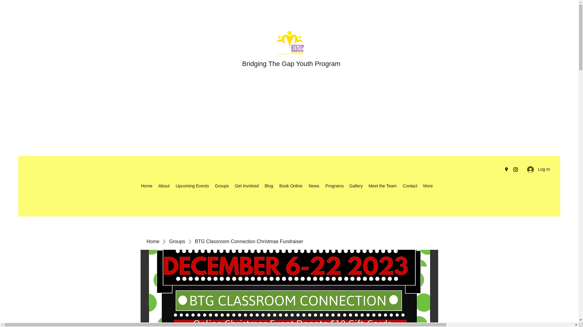 The height and width of the screenshot is (327, 583). I want to click on Meet the Team, so click(382, 186).